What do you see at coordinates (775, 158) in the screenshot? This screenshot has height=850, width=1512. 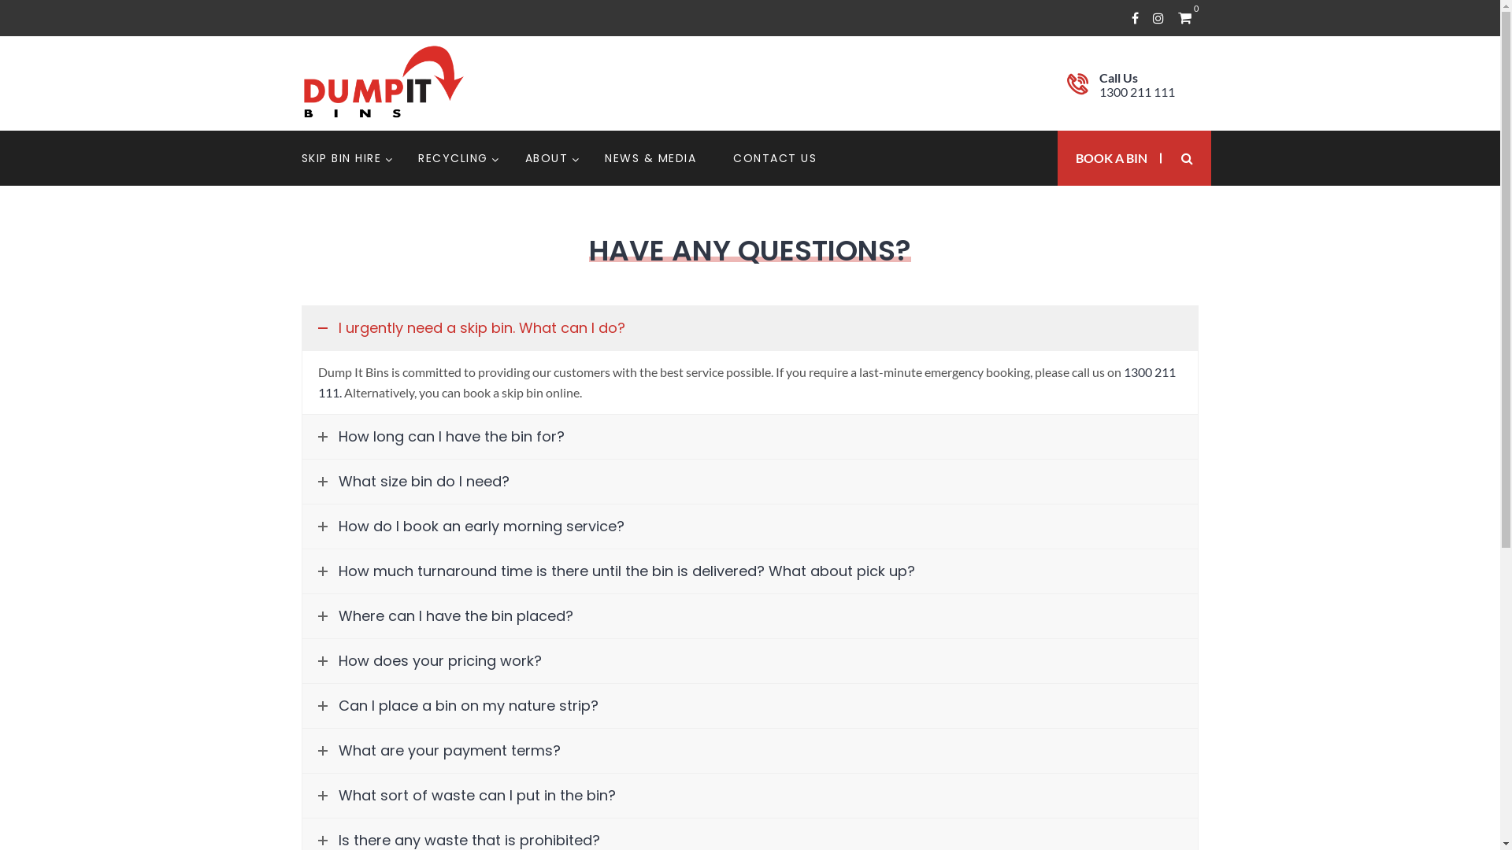 I see `CONTACT US` at bounding box center [775, 158].